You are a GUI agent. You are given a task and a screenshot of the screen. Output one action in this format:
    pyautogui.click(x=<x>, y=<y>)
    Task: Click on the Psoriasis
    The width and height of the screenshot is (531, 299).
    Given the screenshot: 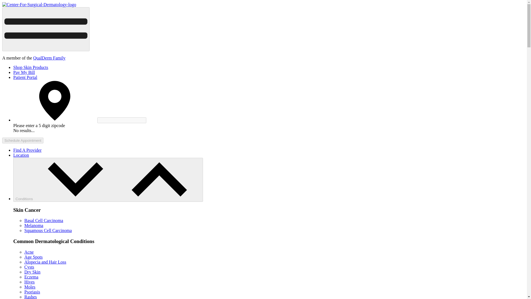 What is the action you would take?
    pyautogui.click(x=32, y=292)
    